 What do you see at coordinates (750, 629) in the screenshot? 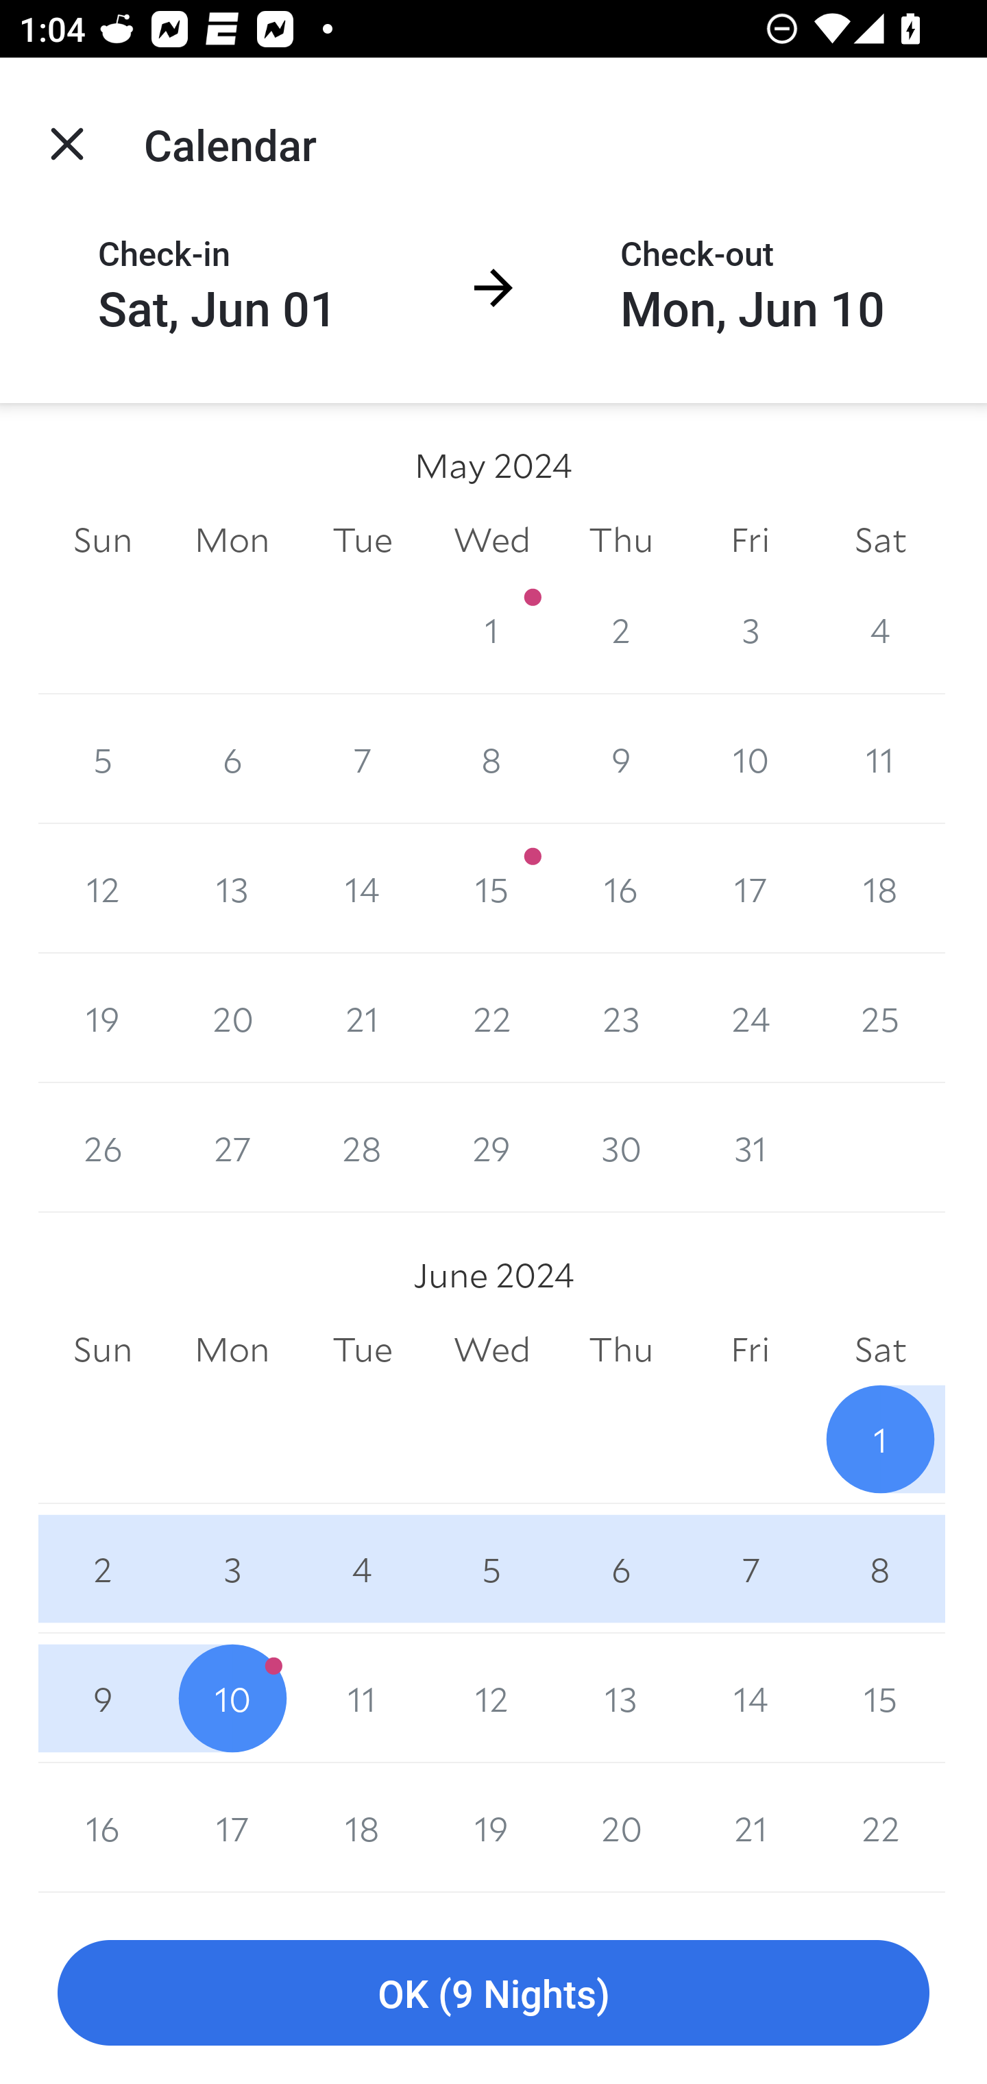
I see `3 3 May 2024` at bounding box center [750, 629].